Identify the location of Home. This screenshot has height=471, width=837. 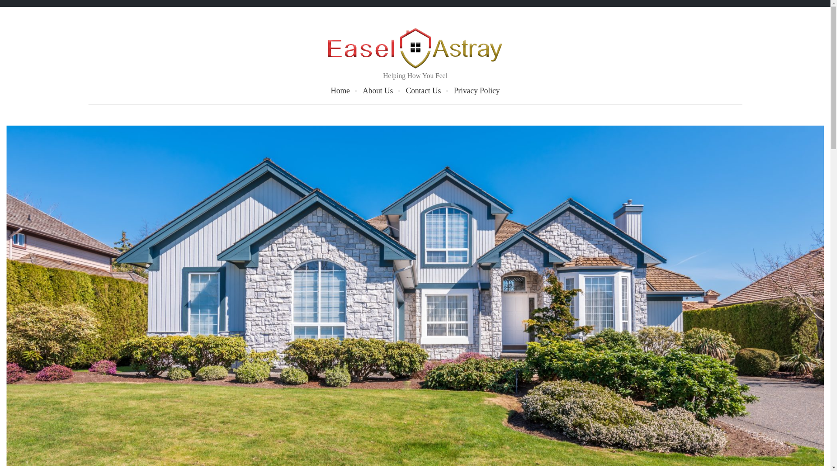
(340, 91).